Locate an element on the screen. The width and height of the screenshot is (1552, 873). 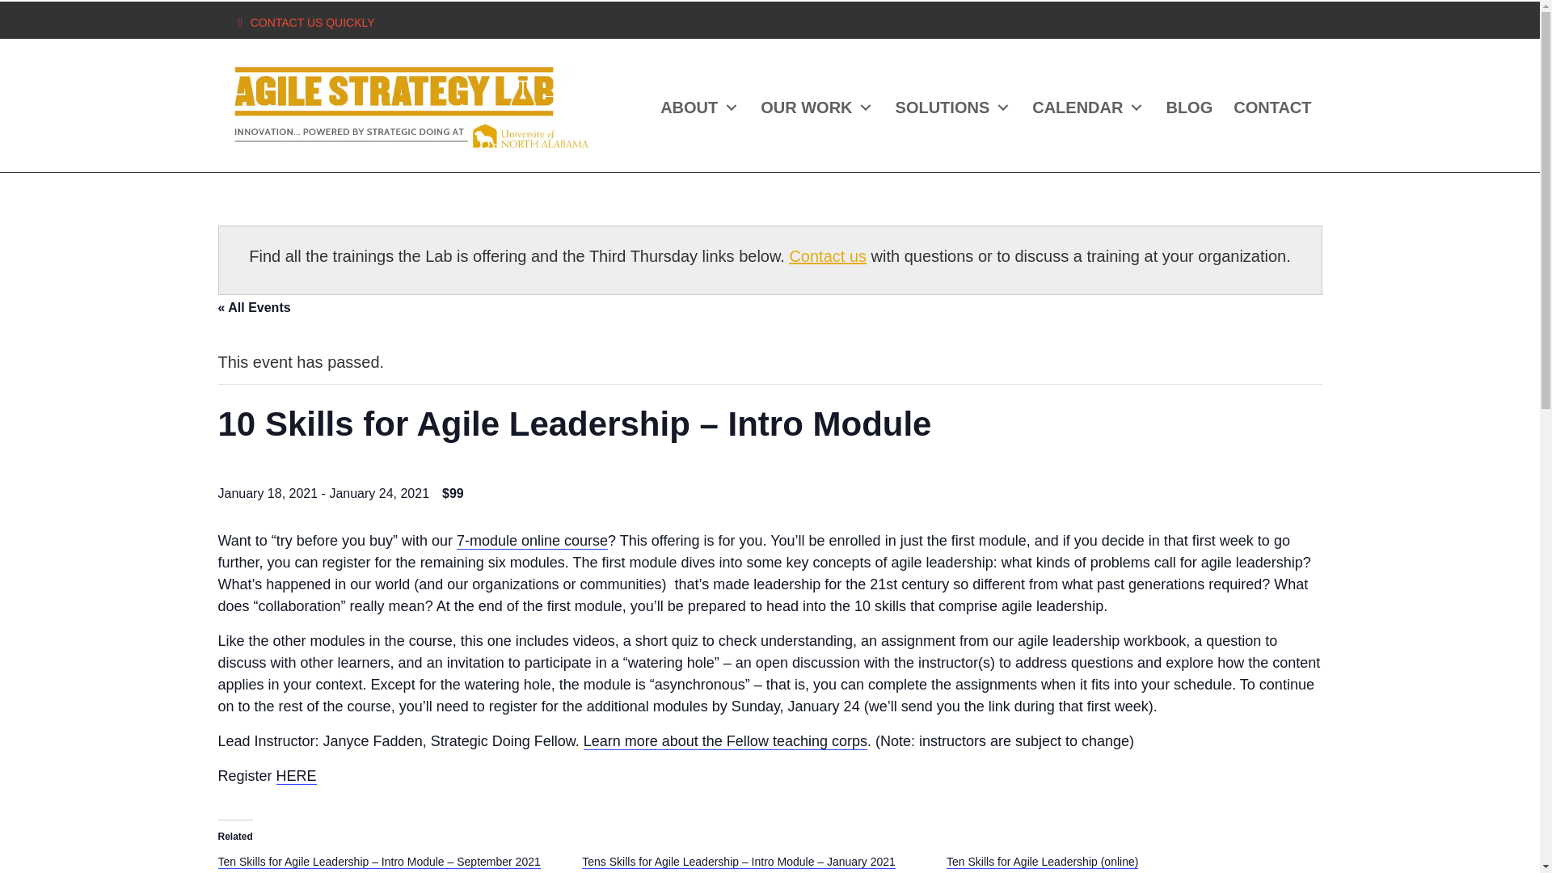
ASL-logo is located at coordinates (411, 107).